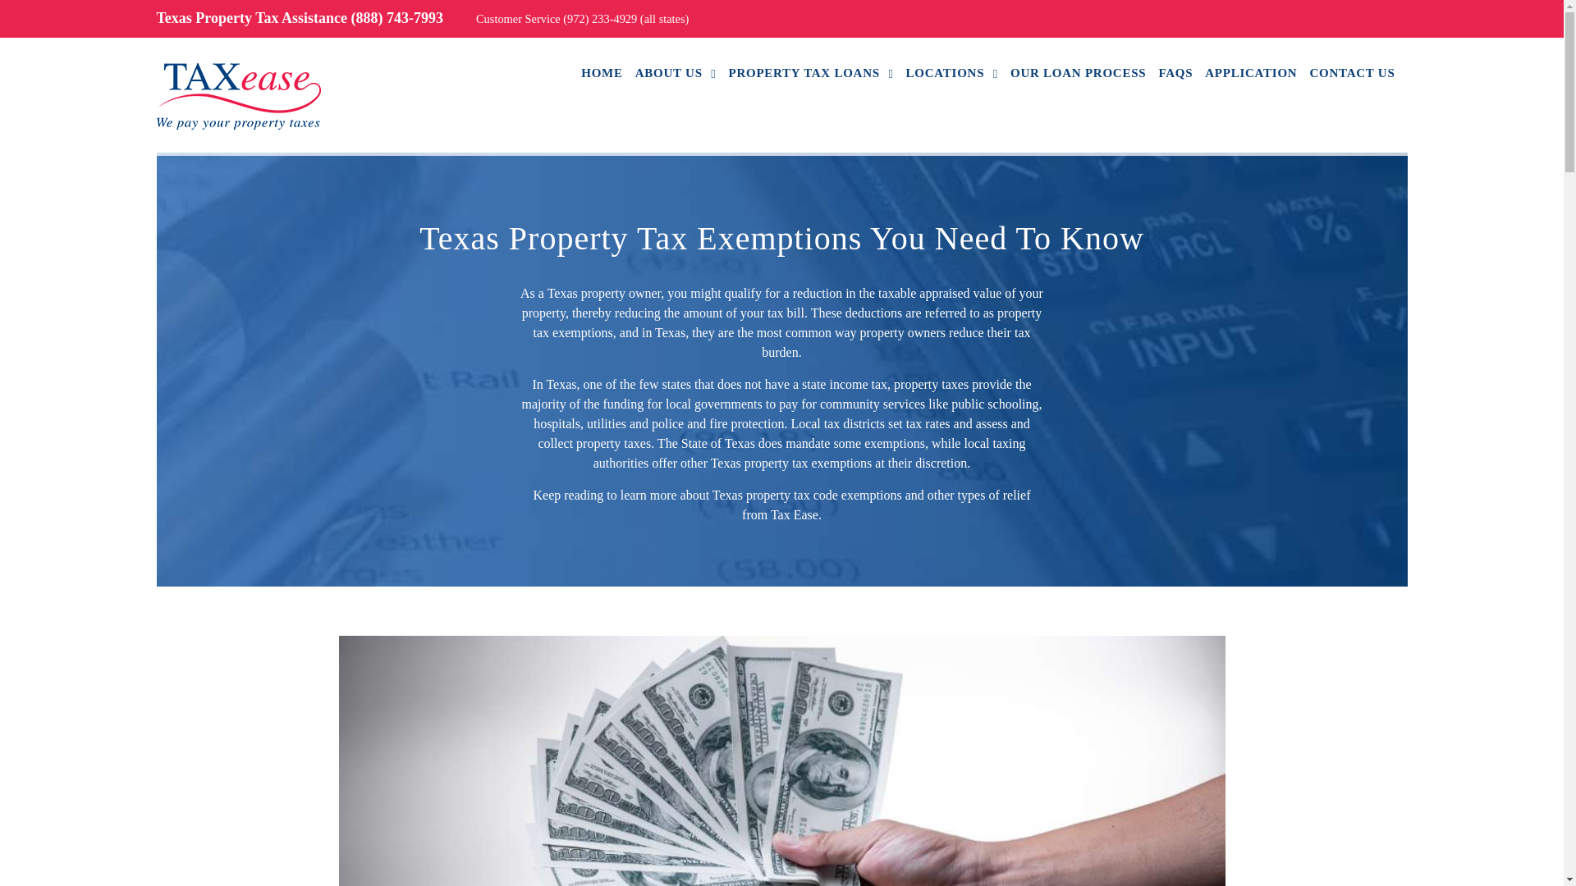  I want to click on Offices in Texas for Property Tax Loan Consulting, so click(952, 72).